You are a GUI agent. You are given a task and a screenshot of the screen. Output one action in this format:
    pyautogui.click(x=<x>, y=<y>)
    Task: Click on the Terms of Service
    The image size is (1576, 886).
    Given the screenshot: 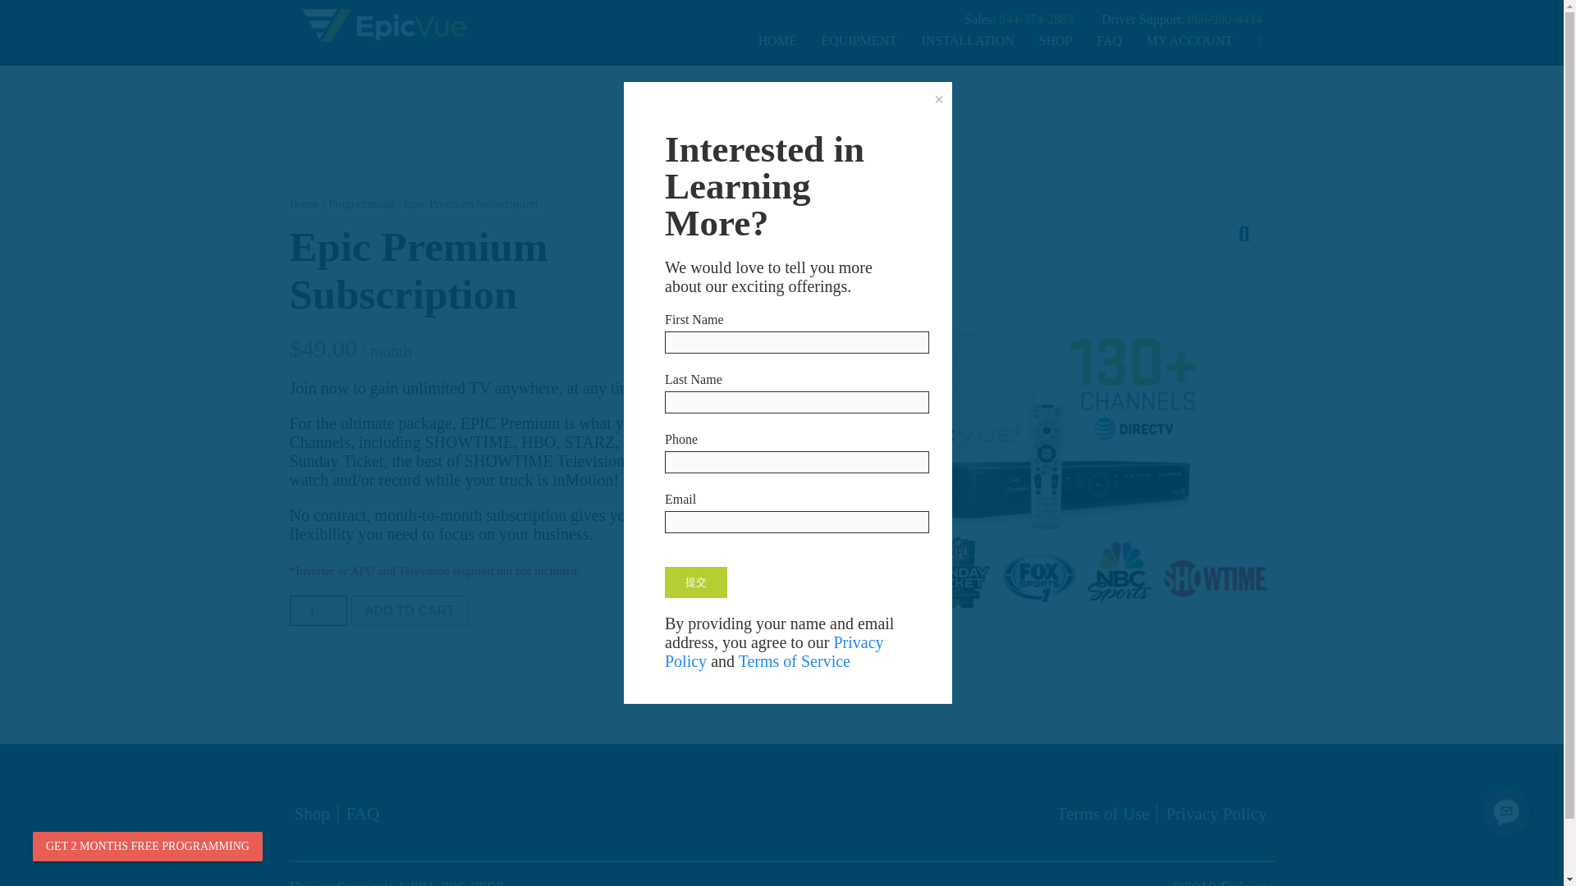 What is the action you would take?
    pyautogui.click(x=795, y=660)
    